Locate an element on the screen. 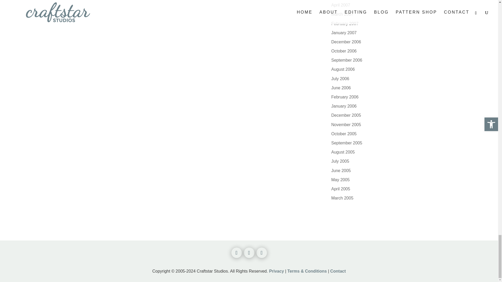 The height and width of the screenshot is (282, 502). Follow on Facebook is located at coordinates (236, 253).